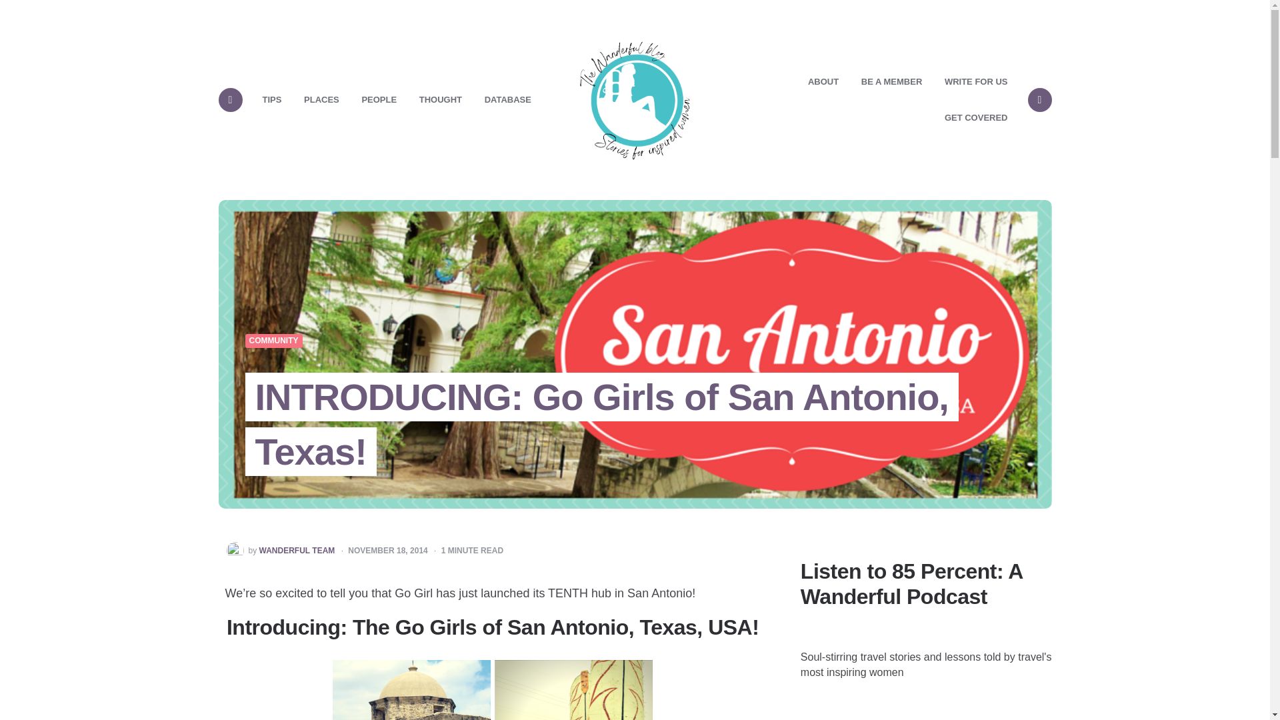  Describe the element at coordinates (891, 82) in the screenshot. I see `BE A MEMBER` at that location.